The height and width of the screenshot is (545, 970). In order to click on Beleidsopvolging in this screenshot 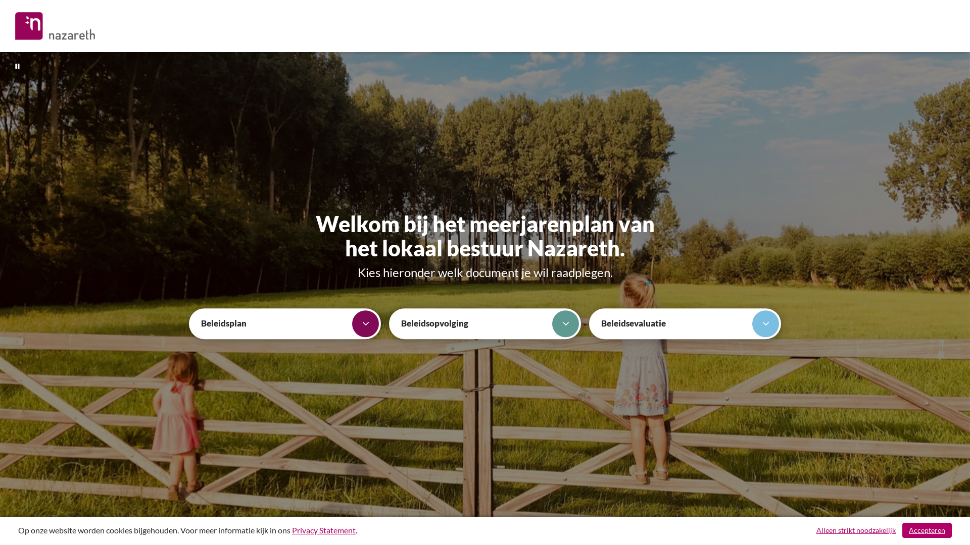, I will do `click(485, 324)`.